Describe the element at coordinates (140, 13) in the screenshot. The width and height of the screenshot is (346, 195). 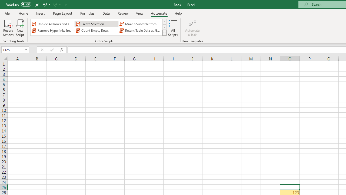
I see `View` at that location.